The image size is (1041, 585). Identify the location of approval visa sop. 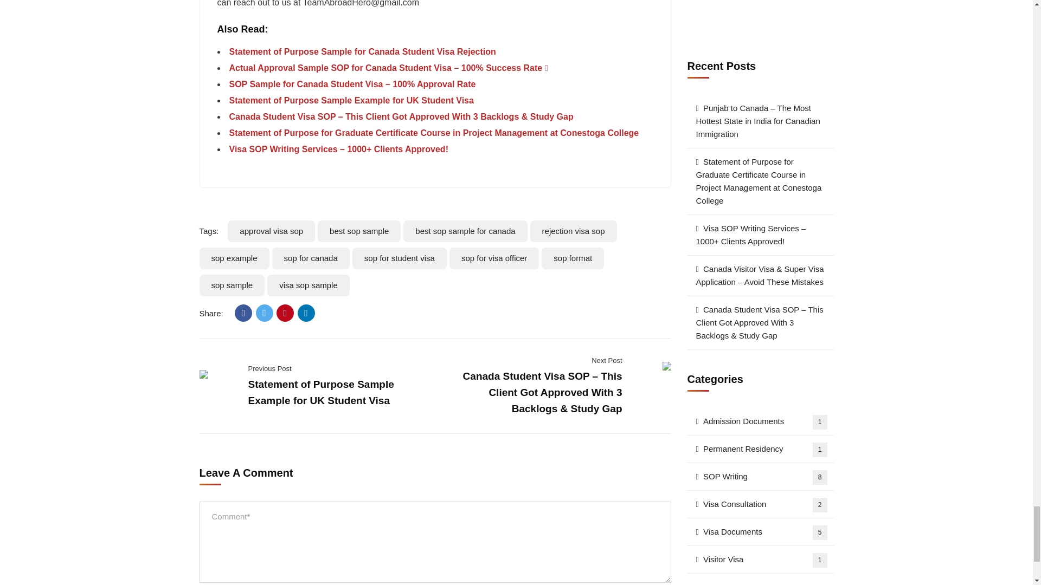
(271, 231).